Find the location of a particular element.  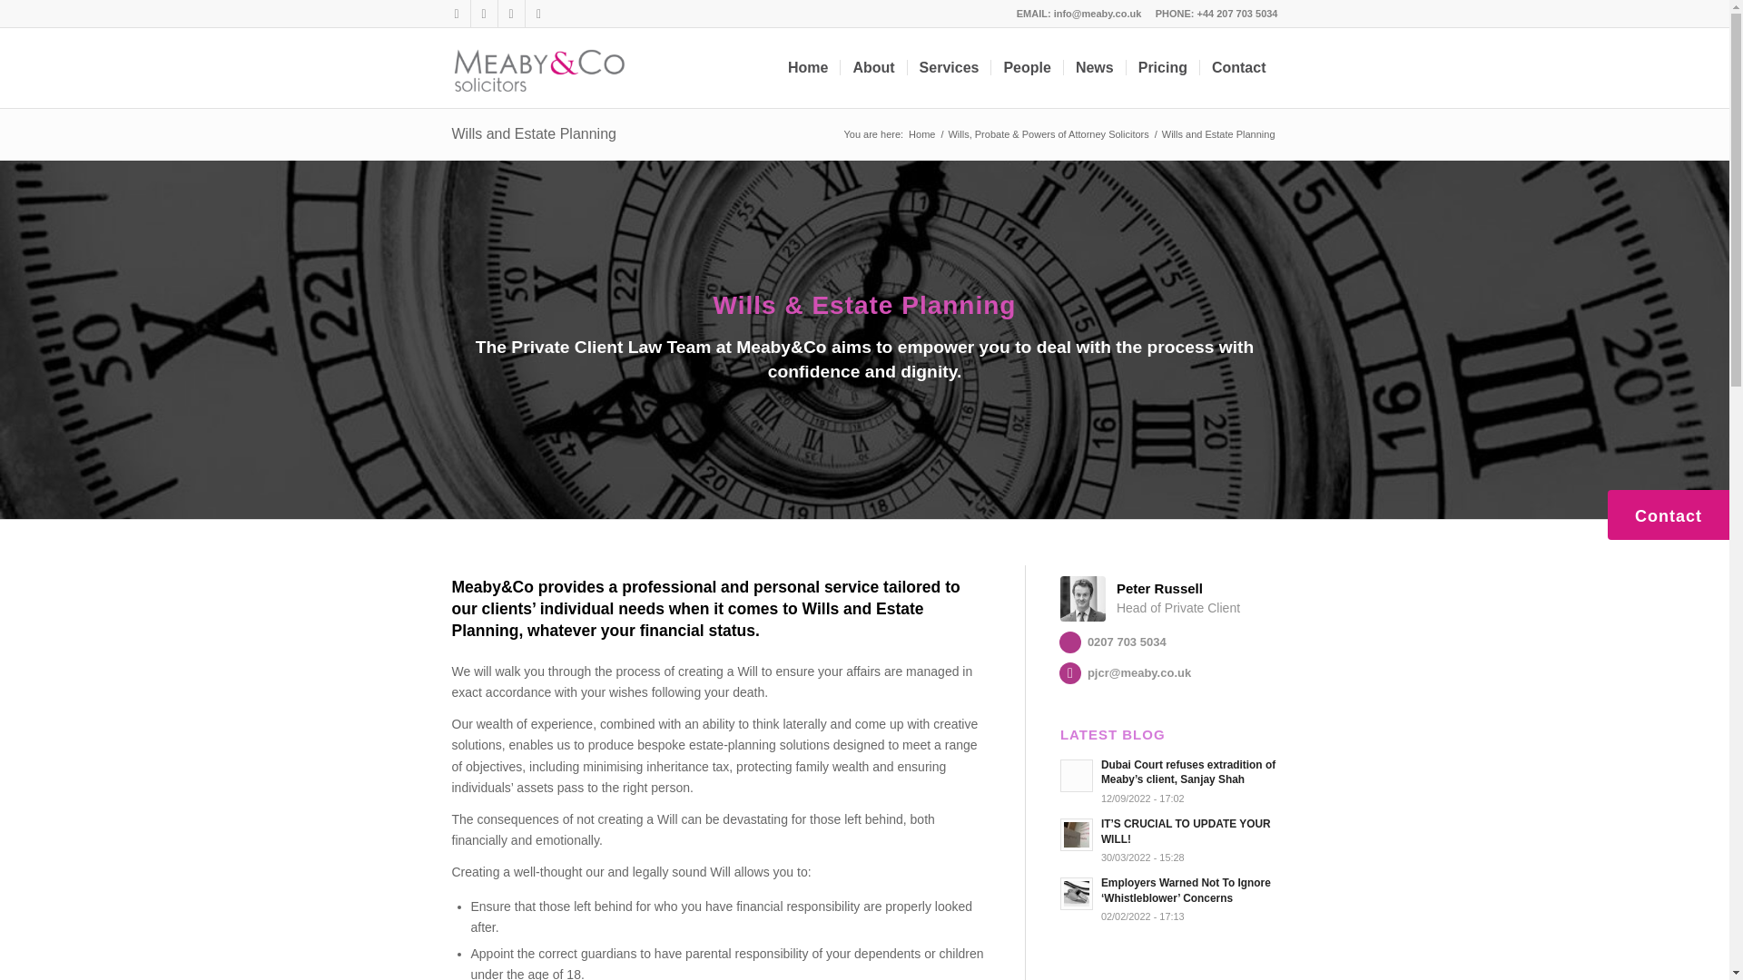

Pricing is located at coordinates (1162, 67).